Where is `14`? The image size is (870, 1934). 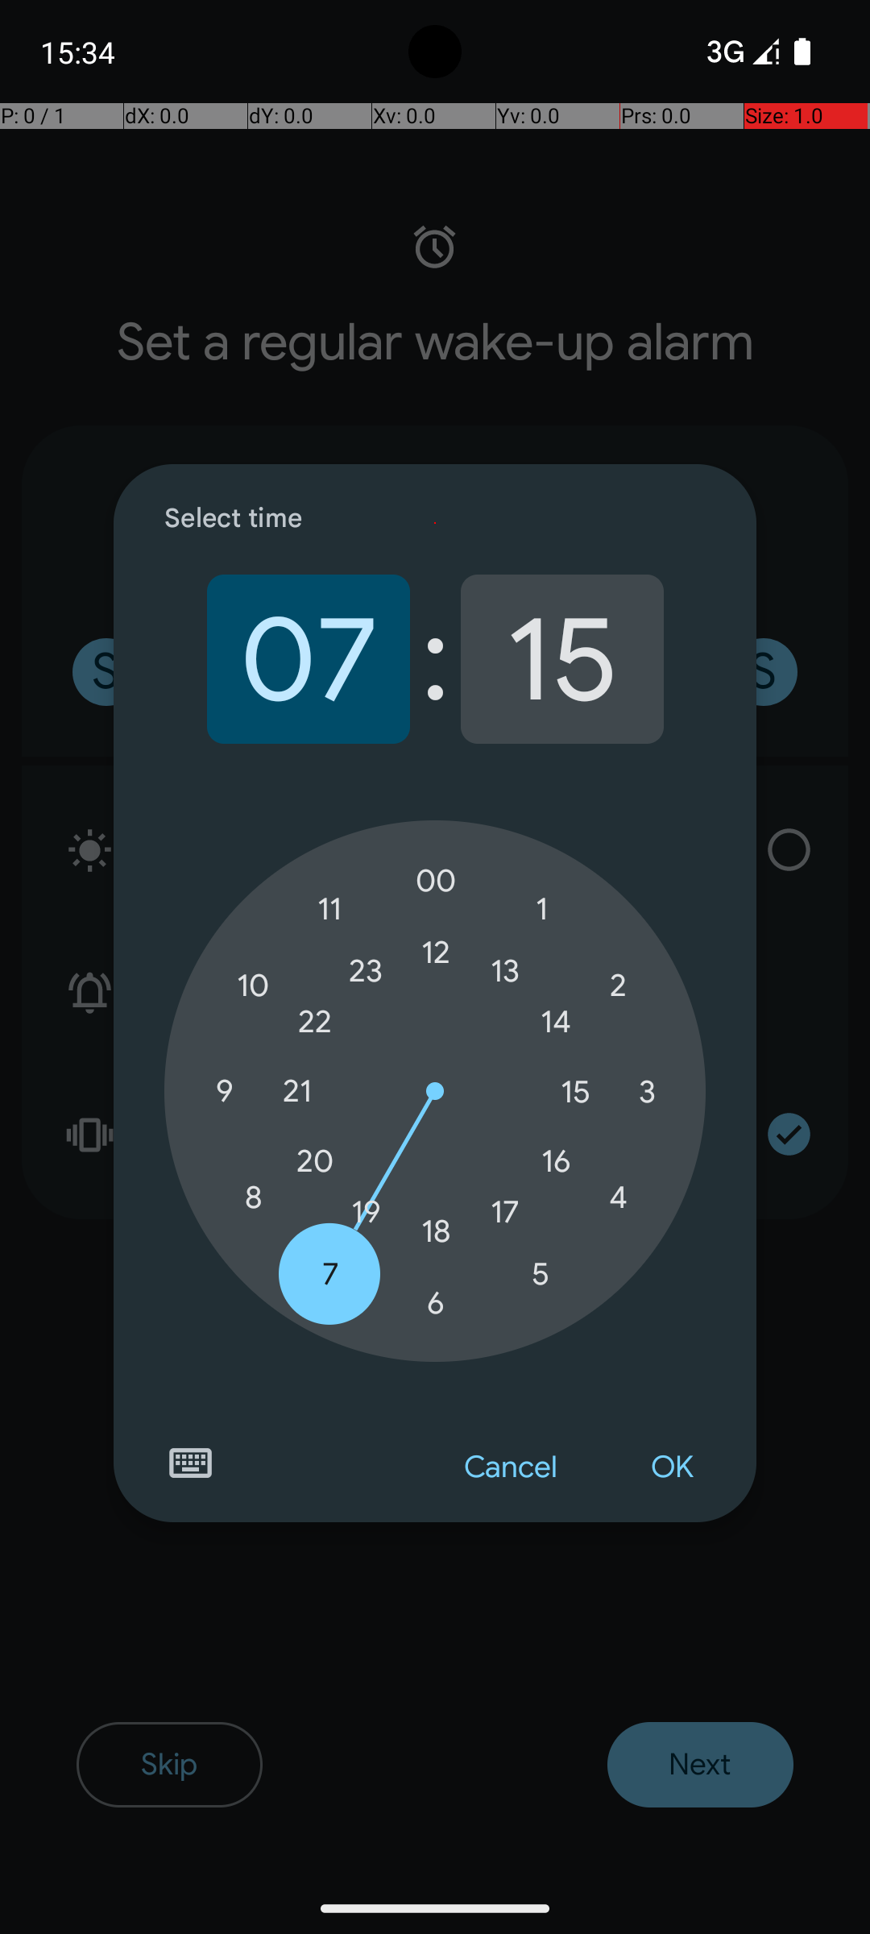 14 is located at coordinates (556, 1022).